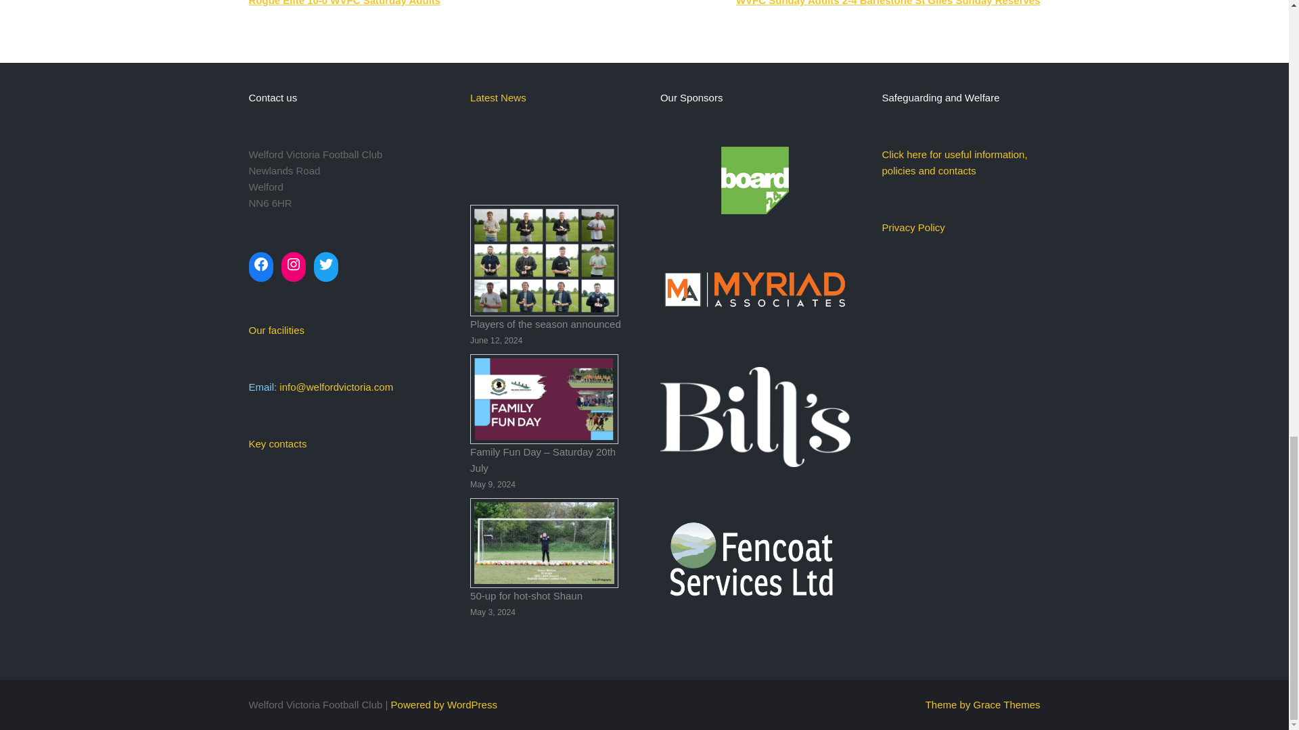  Describe the element at coordinates (326, 264) in the screenshot. I see `Twitter` at that location.